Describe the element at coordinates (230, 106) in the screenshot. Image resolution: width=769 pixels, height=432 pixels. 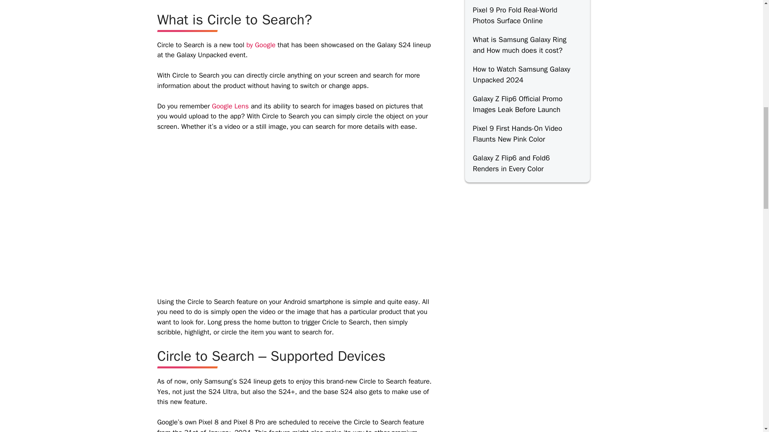
I see `Google Lens` at that location.